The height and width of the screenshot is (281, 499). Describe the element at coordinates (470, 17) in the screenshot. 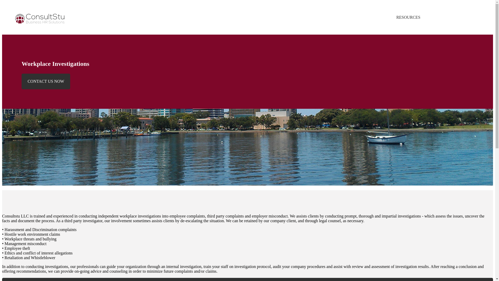

I see `CONTACT` at that location.